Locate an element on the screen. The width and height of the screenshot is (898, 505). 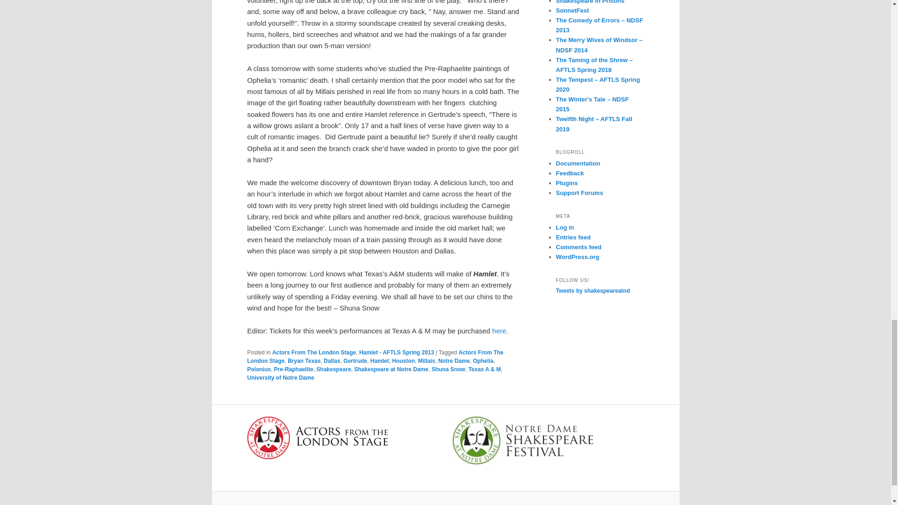
Bryan Texas is located at coordinates (304, 361).